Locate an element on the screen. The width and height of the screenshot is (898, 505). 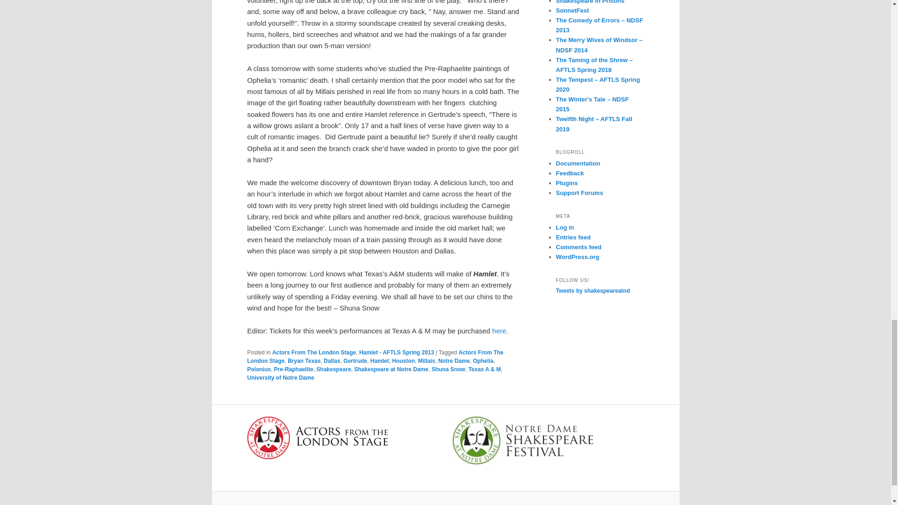
Bryan Texas is located at coordinates (304, 361).